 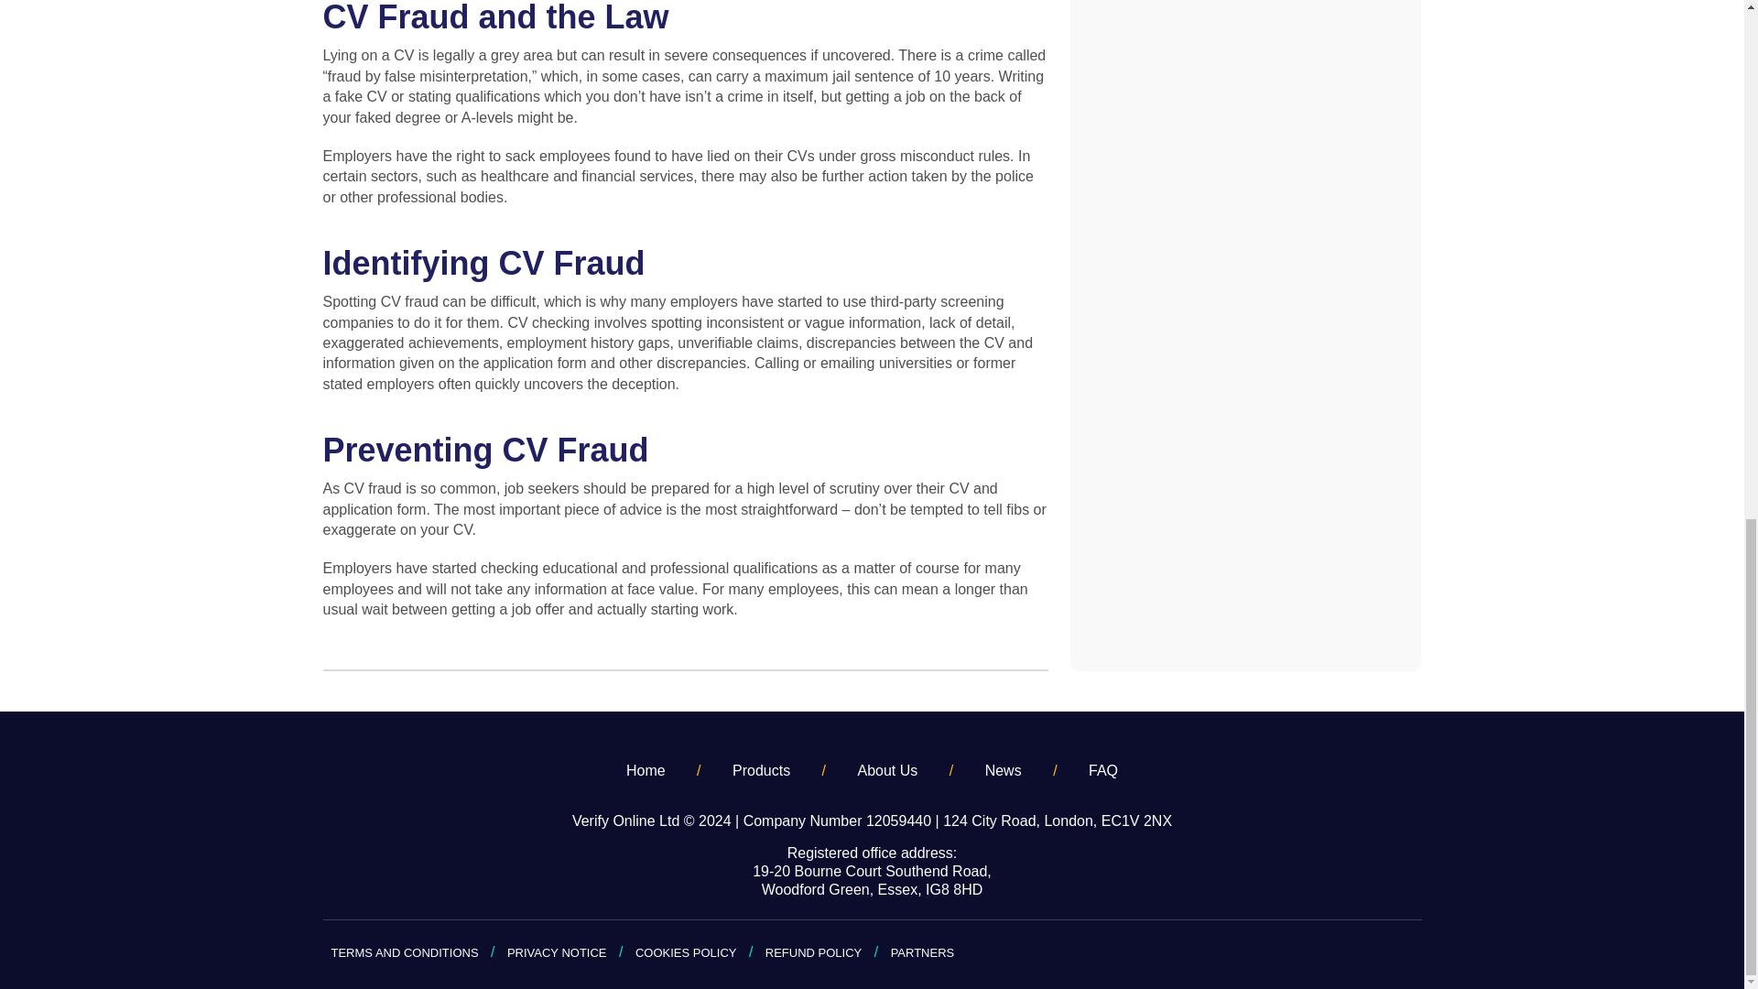 I want to click on REFUND POLICY, so click(x=813, y=952).